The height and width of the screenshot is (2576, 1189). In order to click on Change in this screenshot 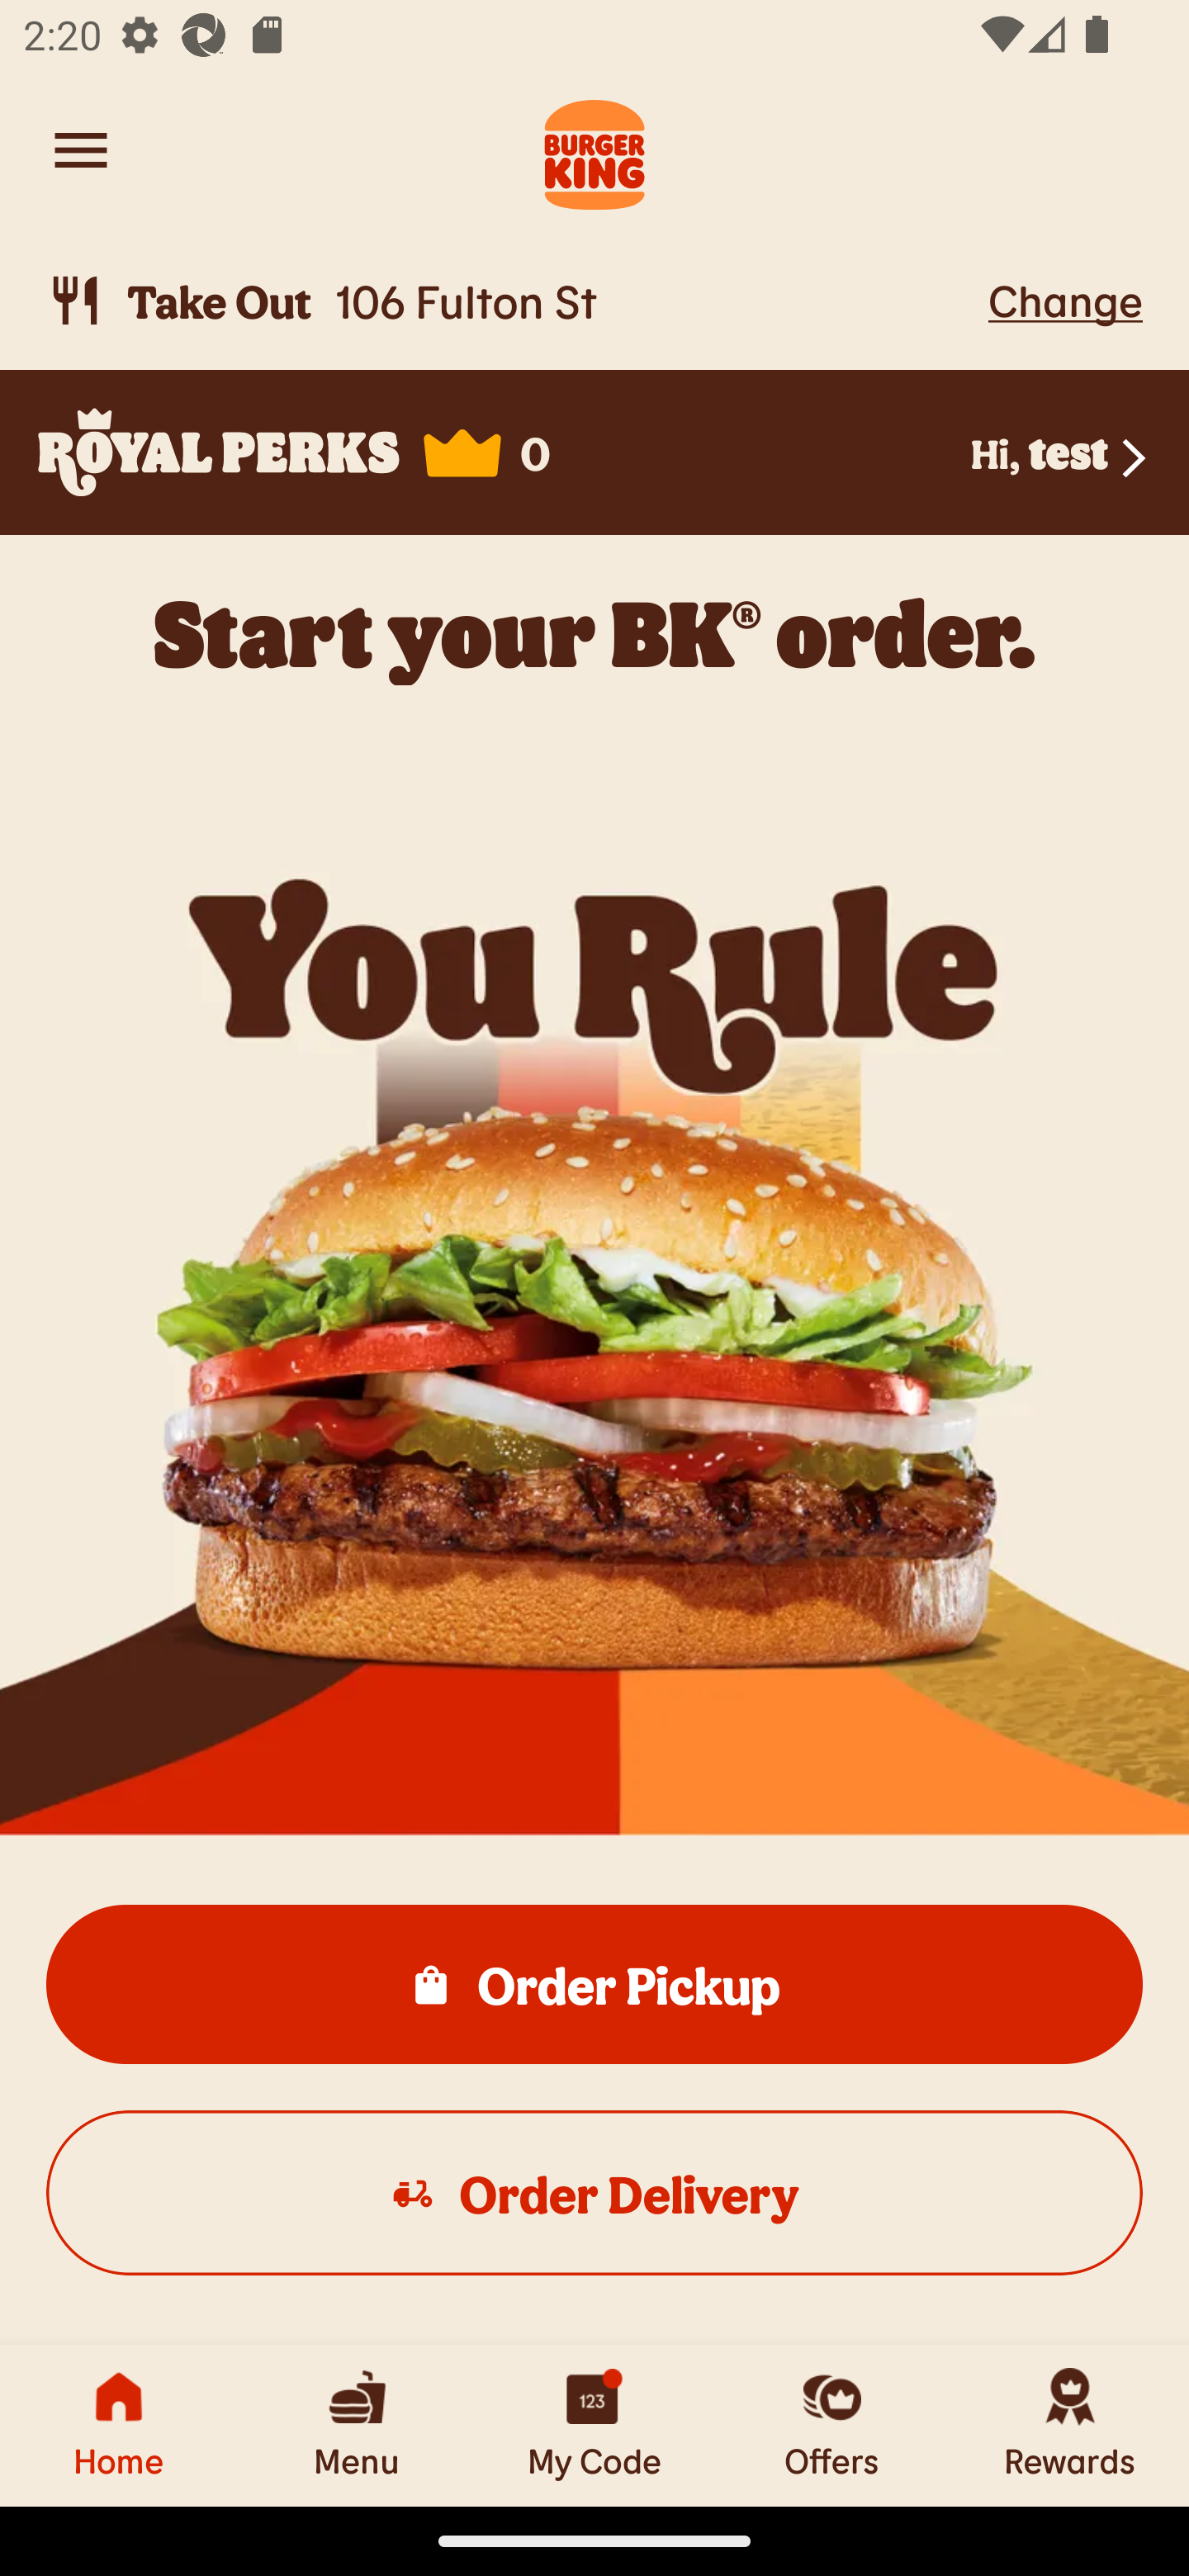, I will do `click(1065, 300)`.